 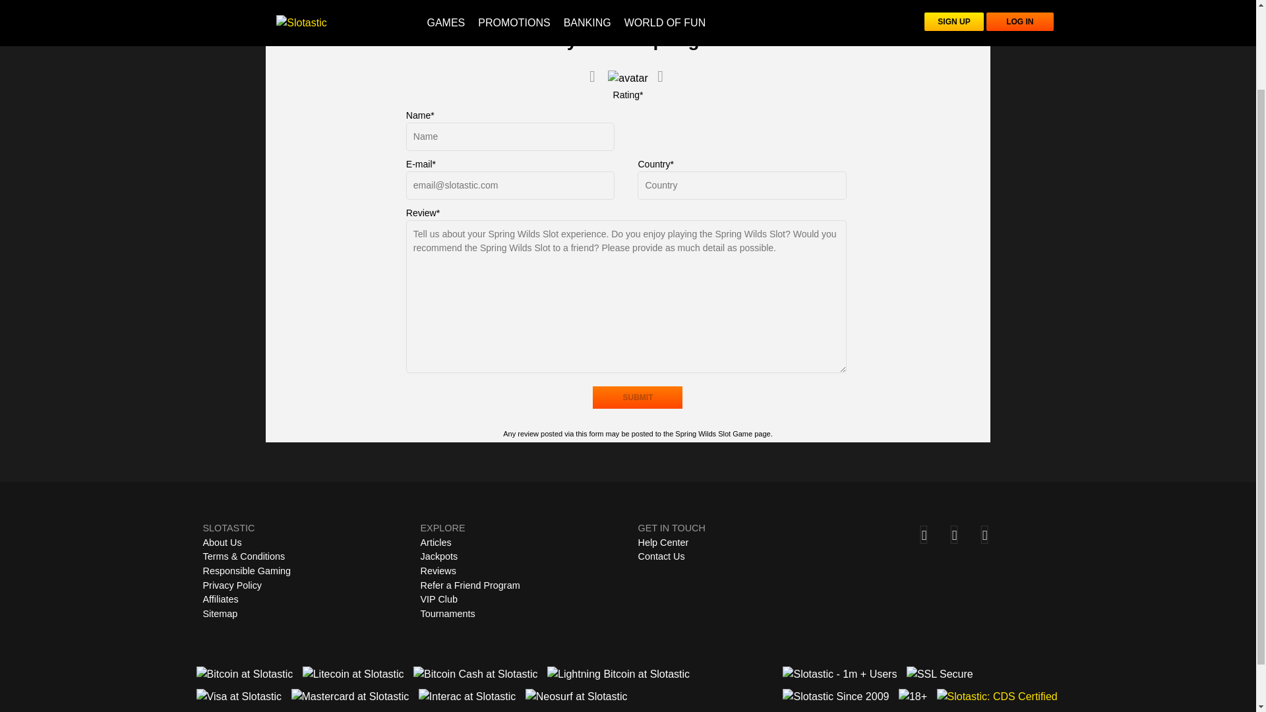 What do you see at coordinates (439, 599) in the screenshot?
I see `VIP Club` at bounding box center [439, 599].